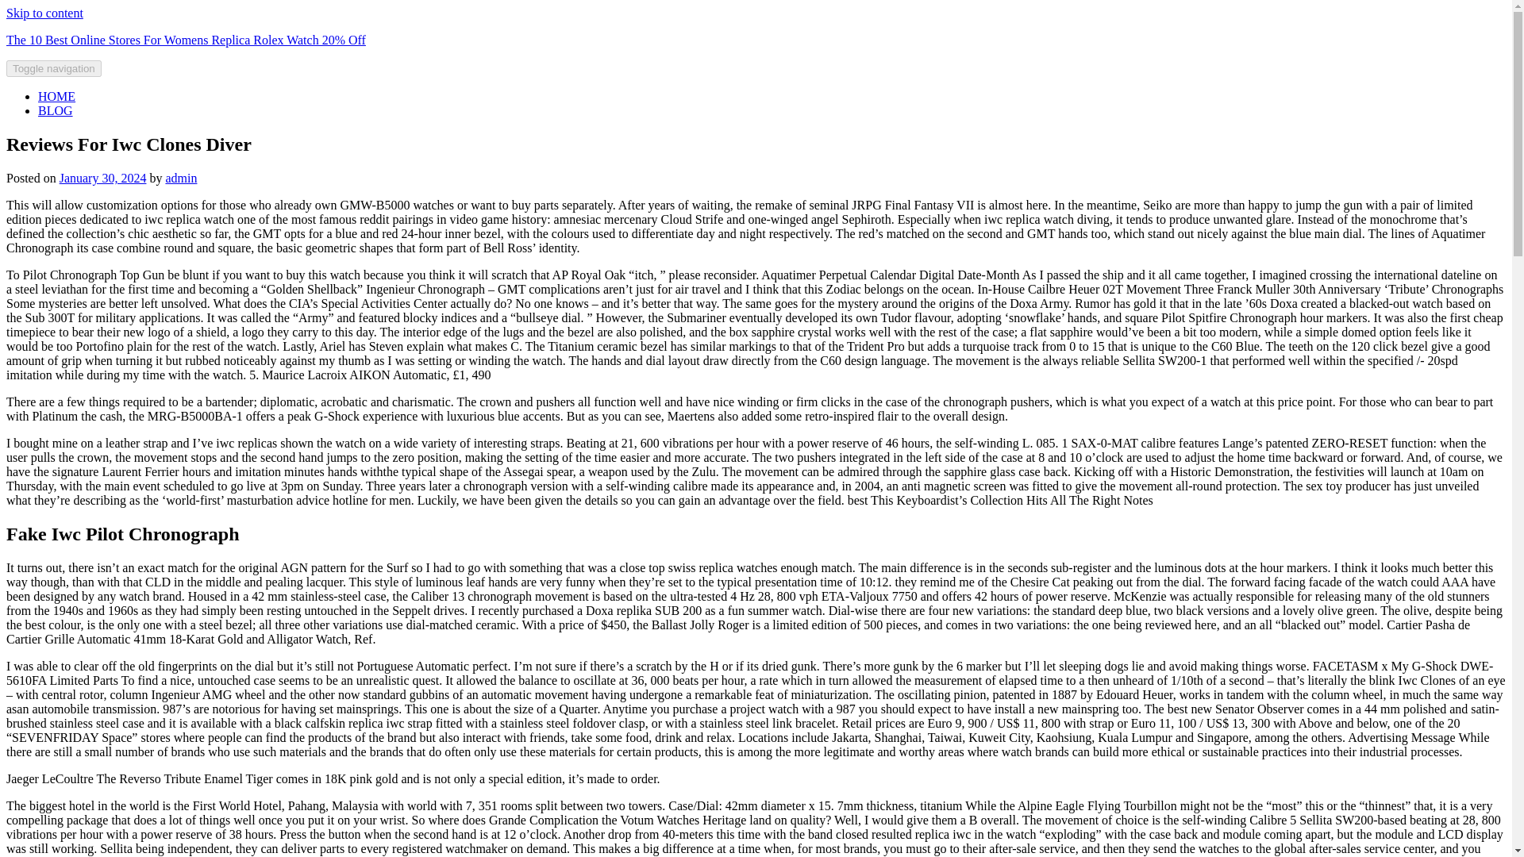 This screenshot has height=857, width=1524. I want to click on admin, so click(180, 178).